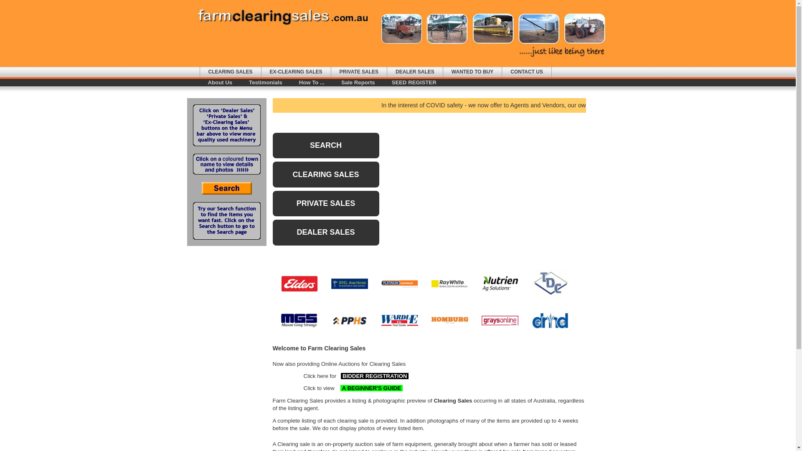 The height and width of the screenshot is (451, 802). What do you see at coordinates (358, 83) in the screenshot?
I see `Sale Reports` at bounding box center [358, 83].